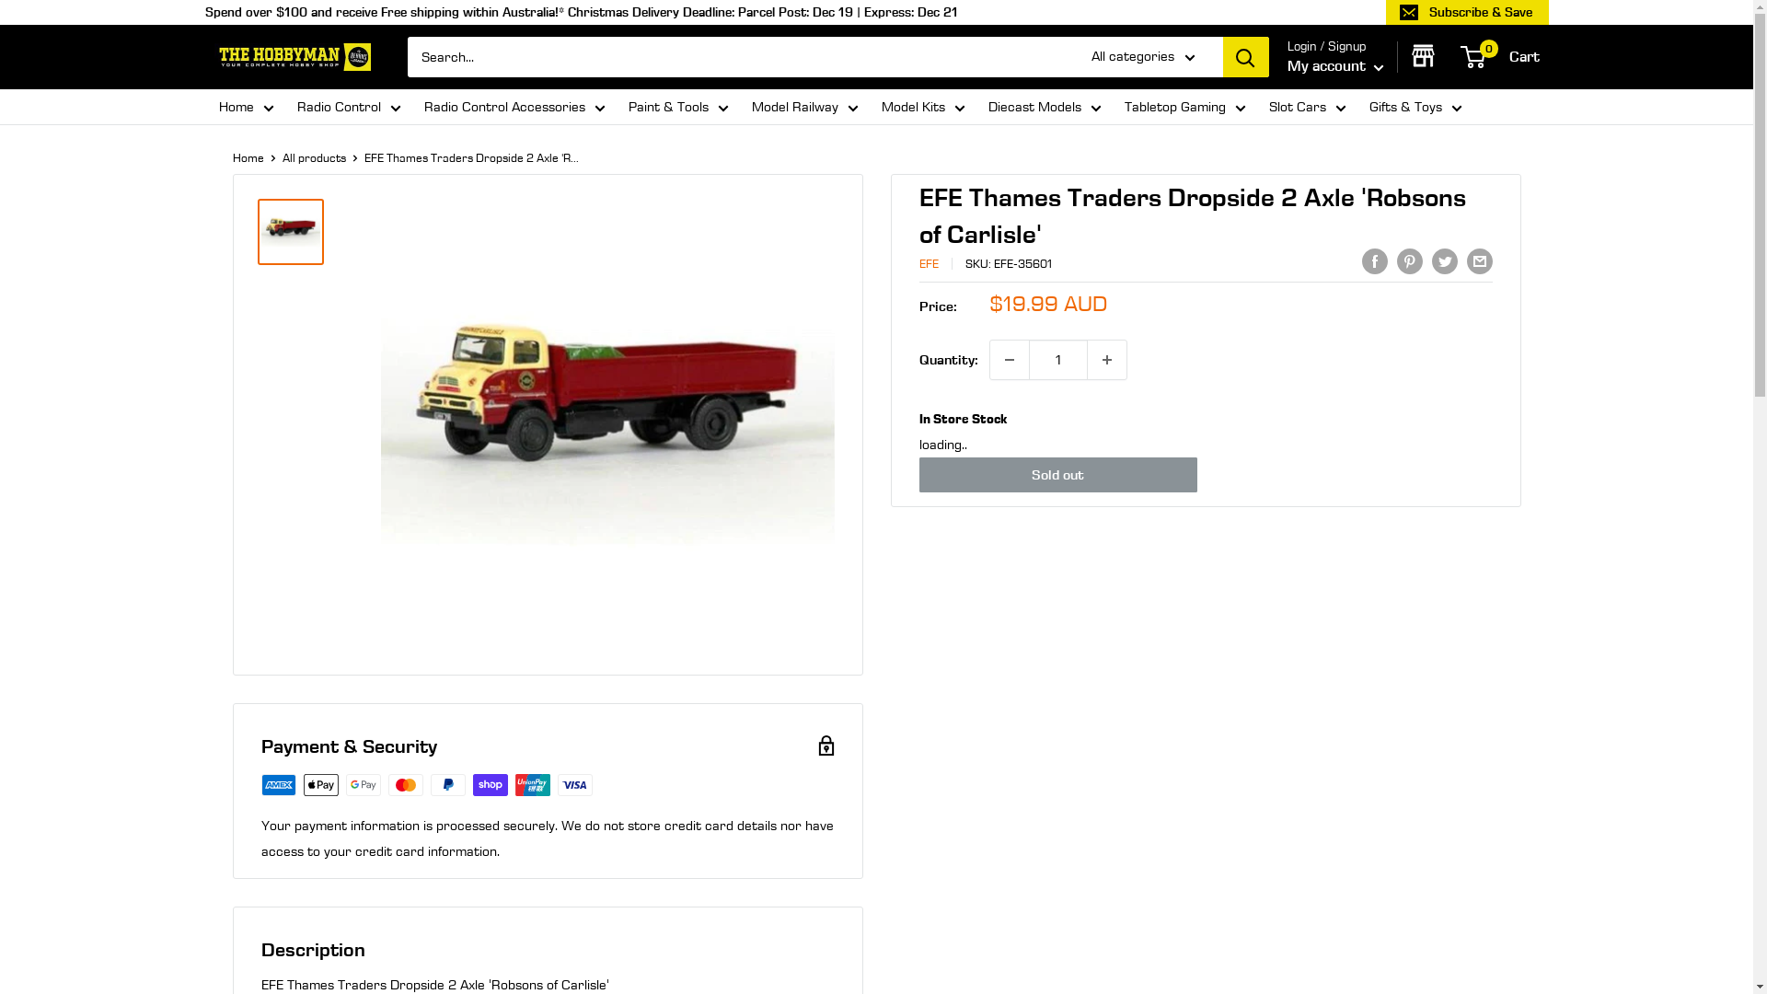 The image size is (1767, 994). What do you see at coordinates (1415, 107) in the screenshot?
I see `Gifts & Toys` at bounding box center [1415, 107].